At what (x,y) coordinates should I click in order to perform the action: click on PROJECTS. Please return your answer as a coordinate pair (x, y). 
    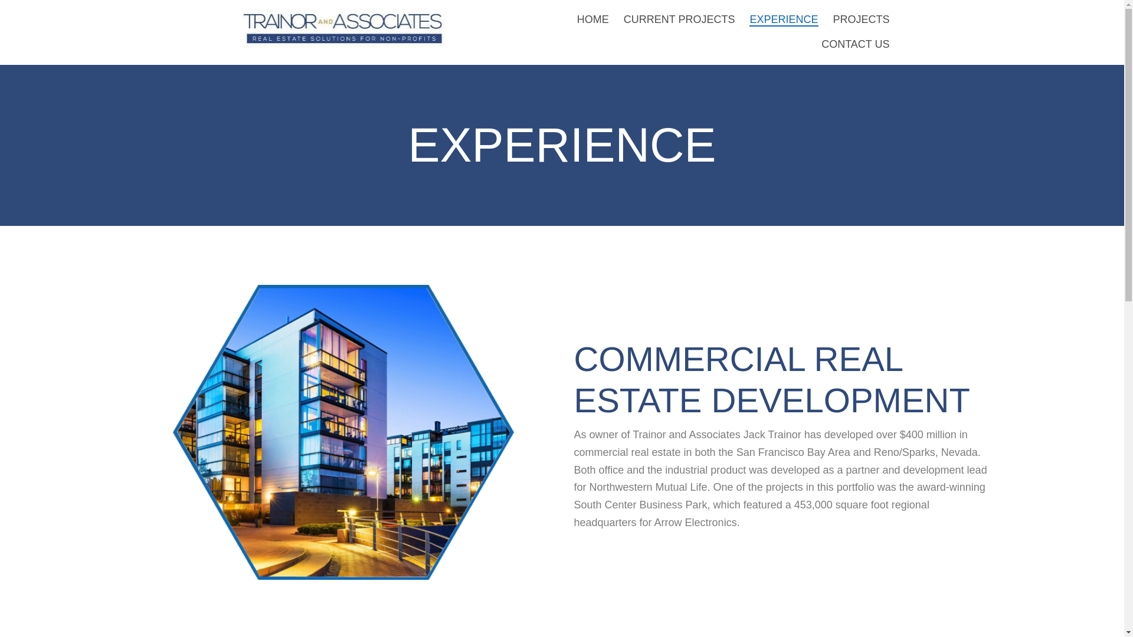
    Looking at the image, I should click on (862, 18).